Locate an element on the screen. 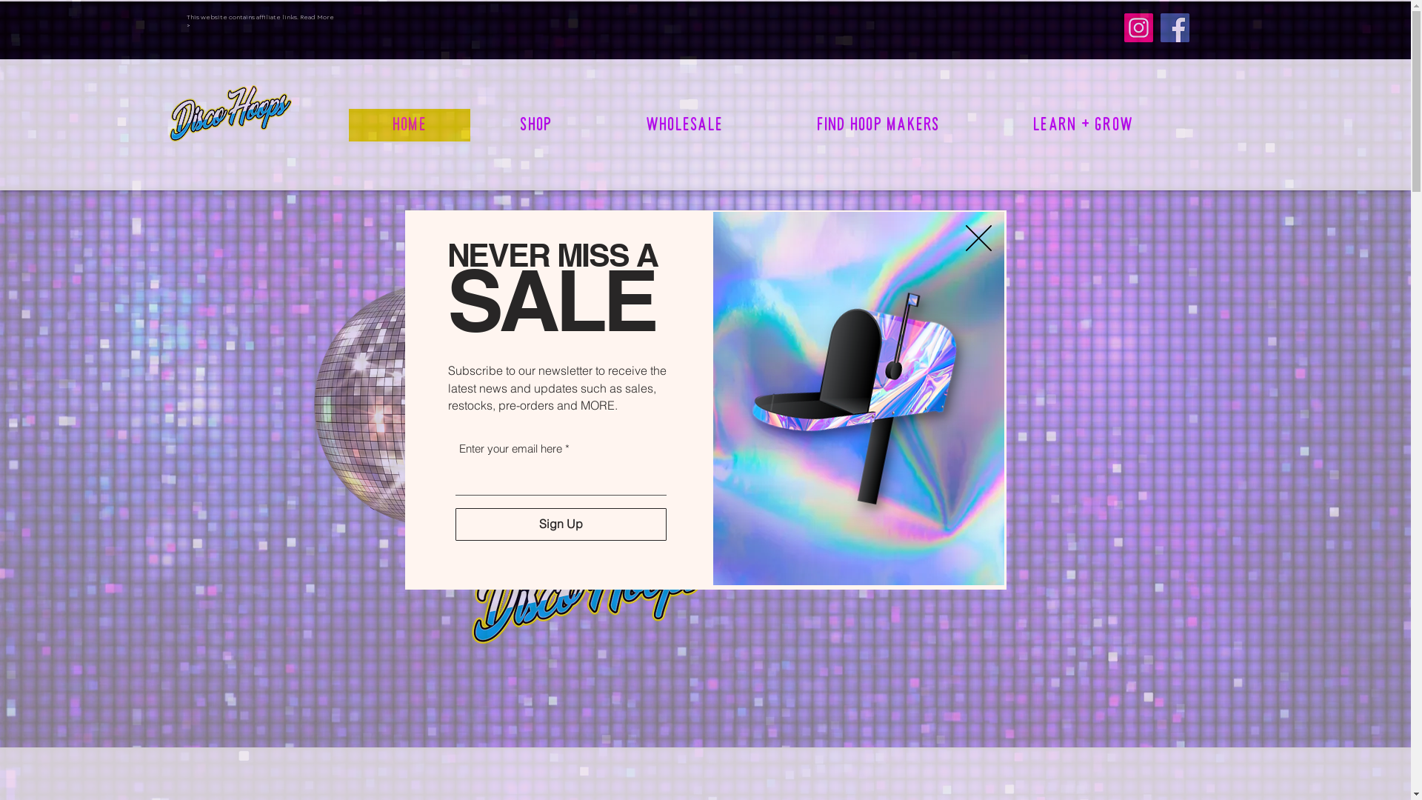 The image size is (1422, 800). SHOP is located at coordinates (536, 125).